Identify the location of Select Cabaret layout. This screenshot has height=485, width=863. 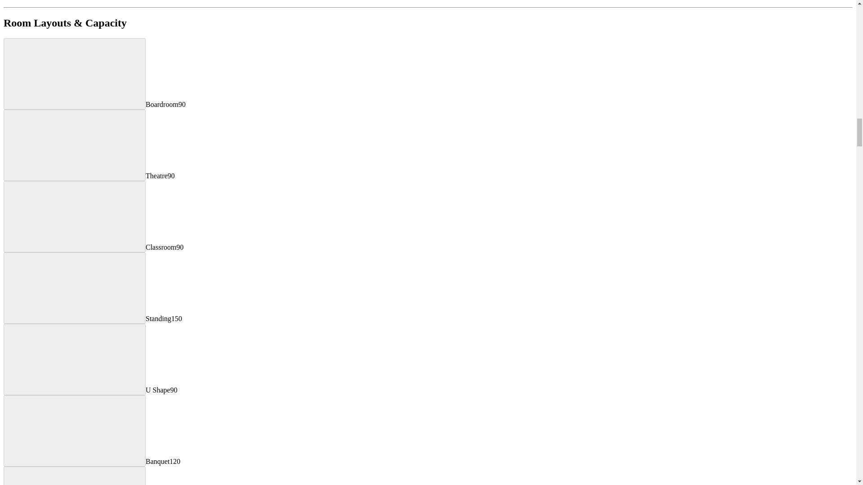
(75, 476).